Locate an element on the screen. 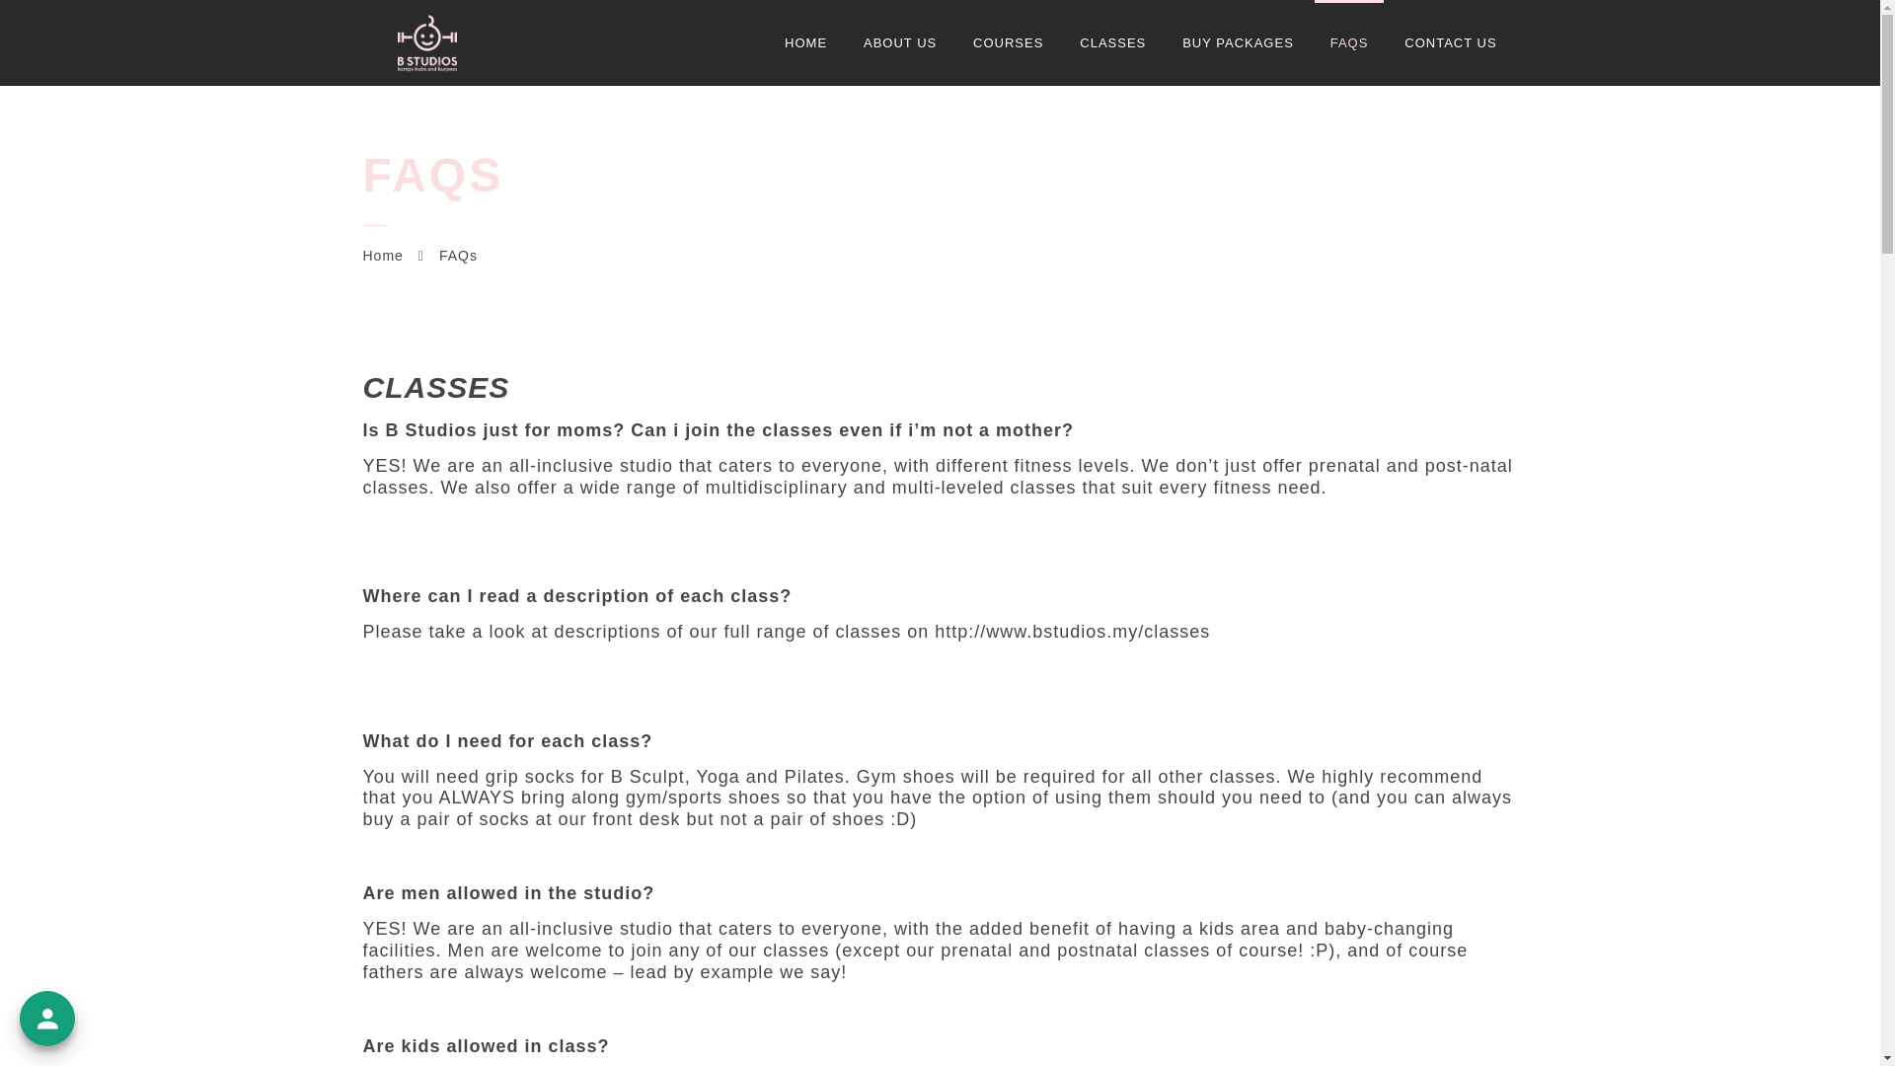 Image resolution: width=1895 pixels, height=1066 pixels. CONTACT US is located at coordinates (1451, 43).